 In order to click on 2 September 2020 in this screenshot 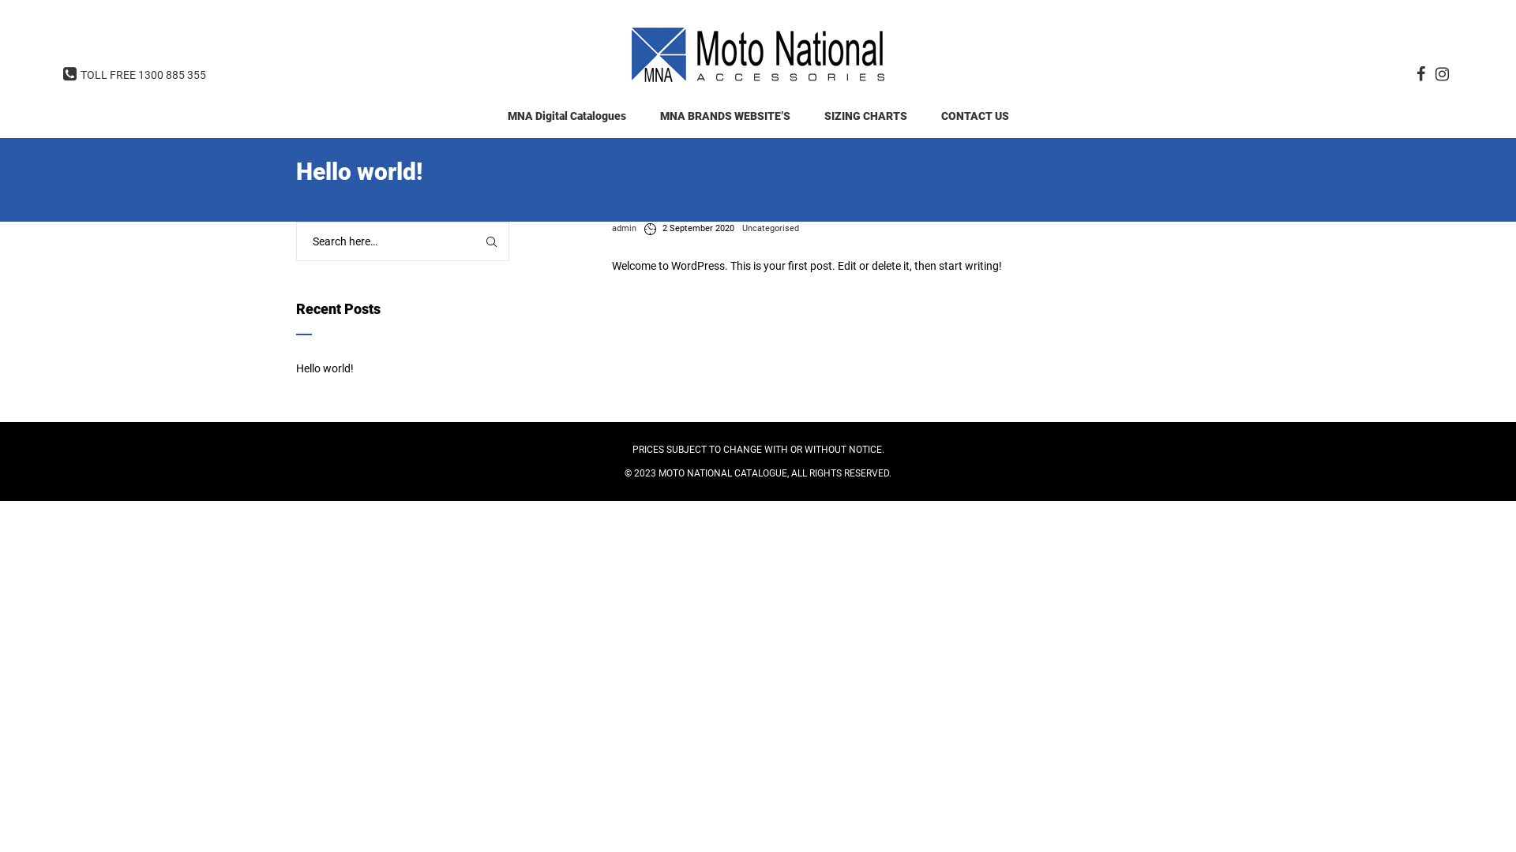, I will do `click(698, 229)`.